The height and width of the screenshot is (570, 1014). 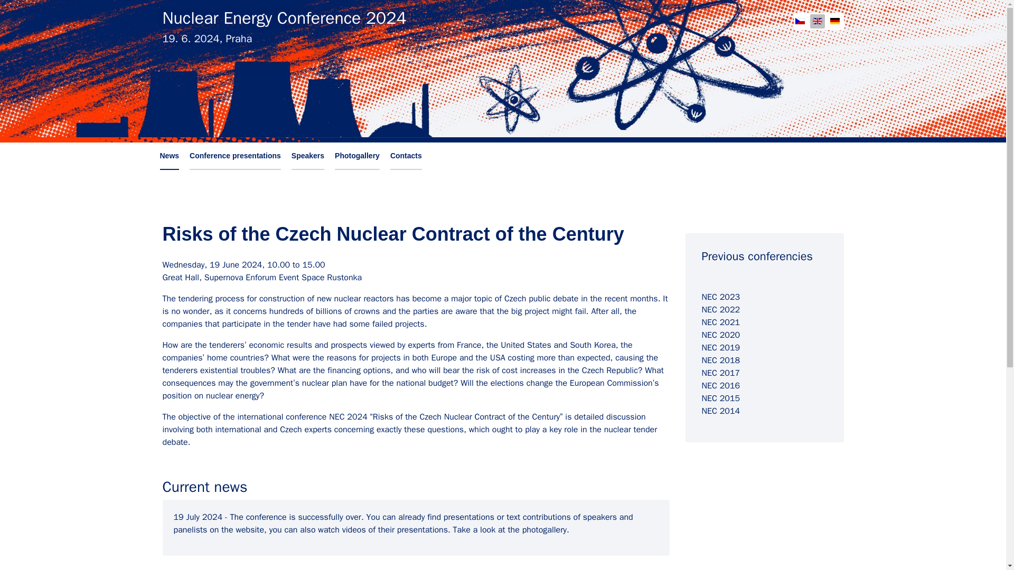 What do you see at coordinates (507, 517) in the screenshot?
I see `presentations or text contributions` at bounding box center [507, 517].